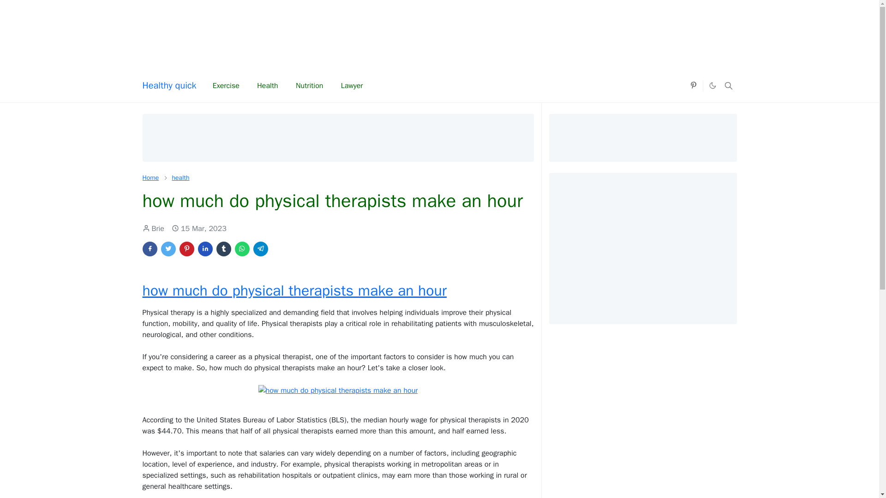  Describe the element at coordinates (186, 249) in the screenshot. I see `Pin It` at that location.